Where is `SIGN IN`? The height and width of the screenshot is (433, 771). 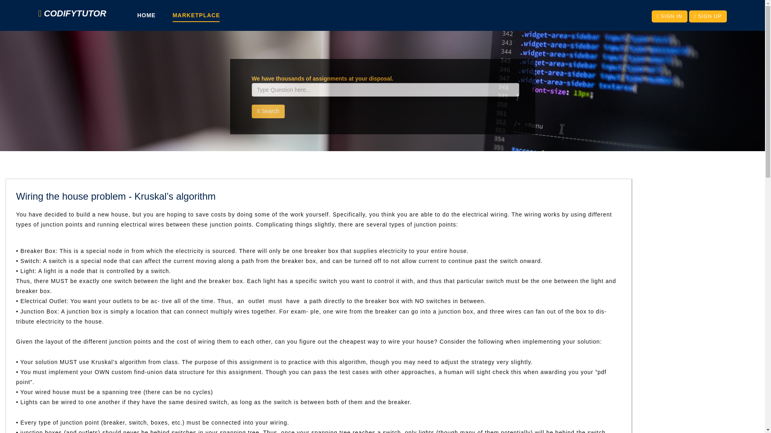
SIGN IN is located at coordinates (669, 16).